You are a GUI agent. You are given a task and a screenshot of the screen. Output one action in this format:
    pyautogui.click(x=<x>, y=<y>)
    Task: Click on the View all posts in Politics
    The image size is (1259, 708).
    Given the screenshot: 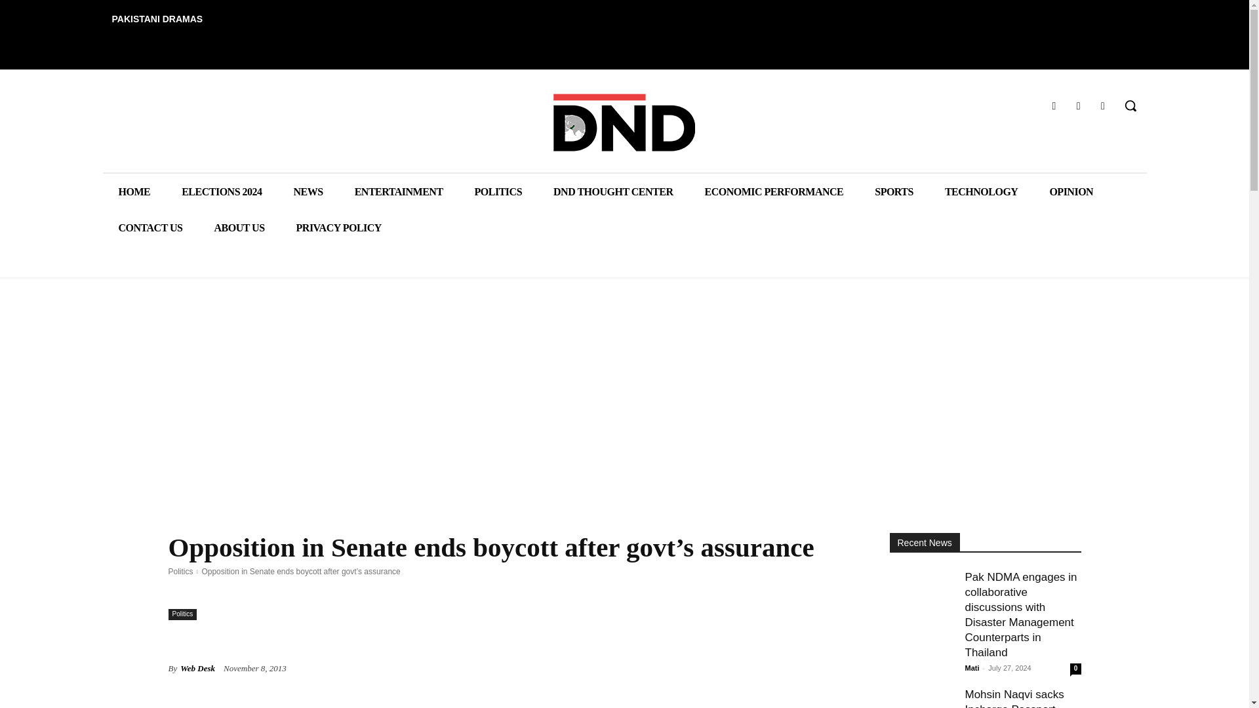 What is the action you would take?
    pyautogui.click(x=180, y=572)
    